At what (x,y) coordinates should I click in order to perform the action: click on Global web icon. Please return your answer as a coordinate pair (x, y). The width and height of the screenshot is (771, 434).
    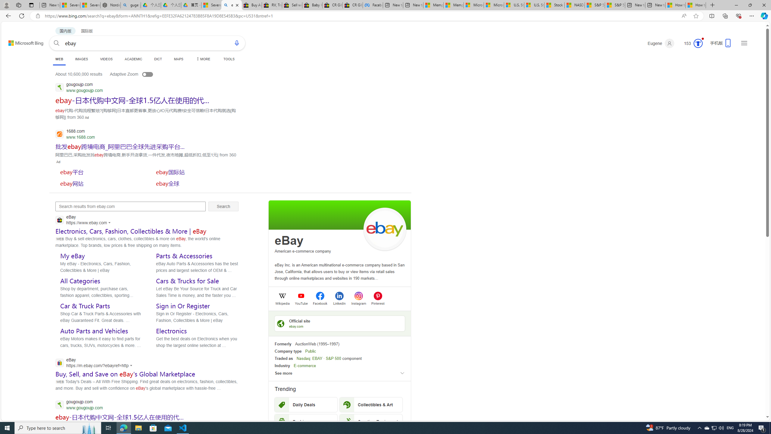
    Looking at the image, I should click on (59, 363).